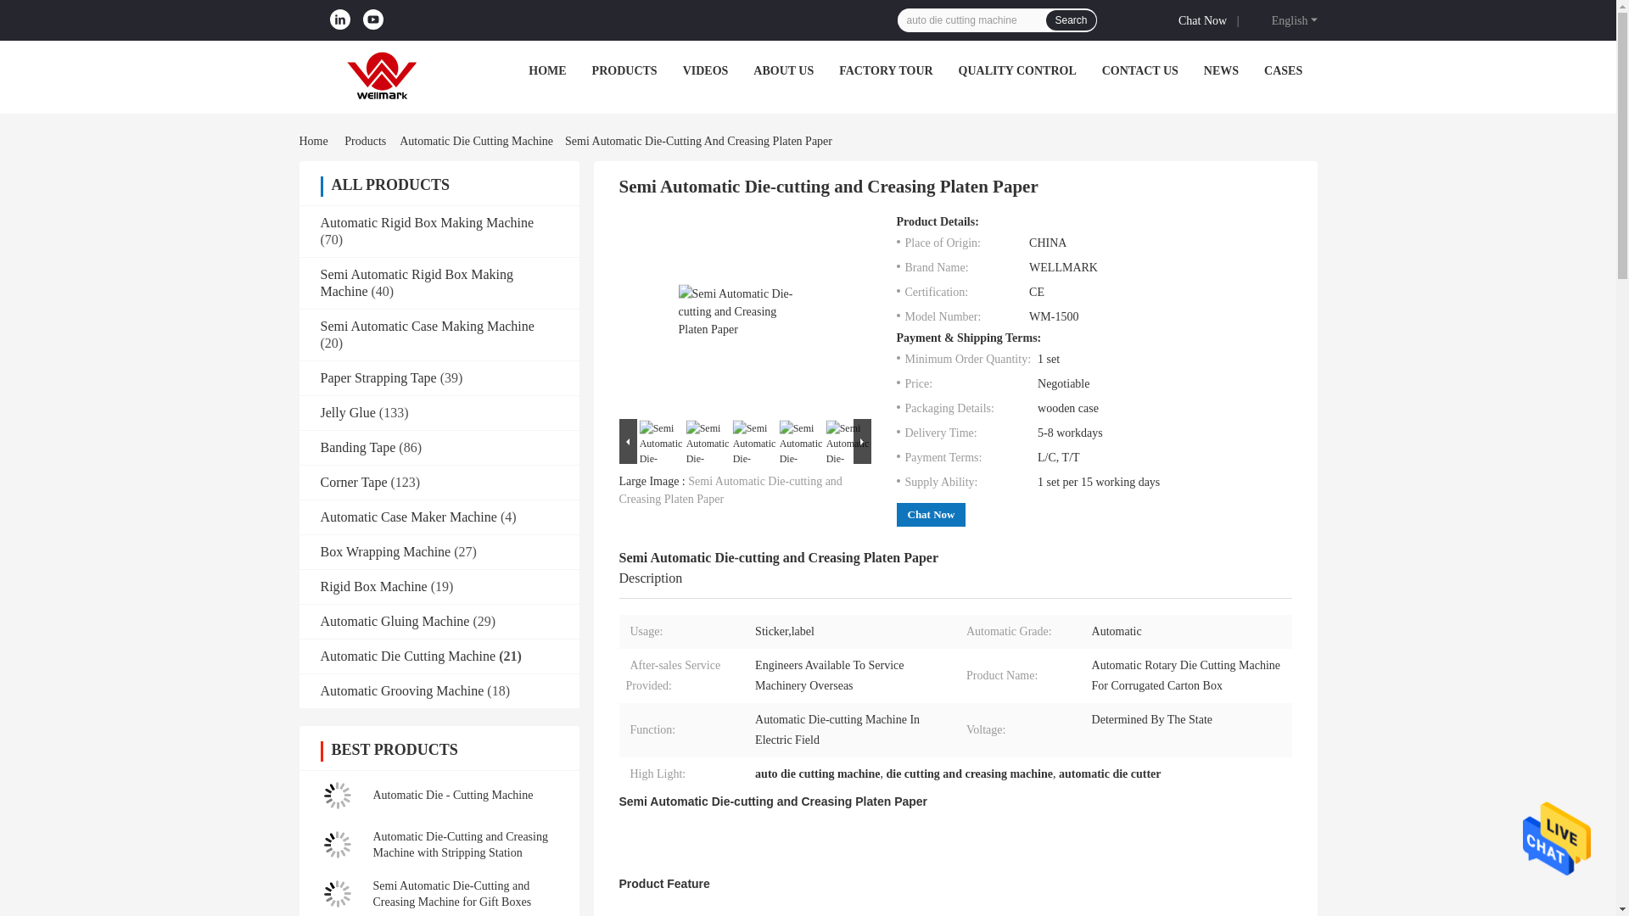 The height and width of the screenshot is (916, 1629). Describe the element at coordinates (339, 20) in the screenshot. I see `WELLMARK PACKAGING CO.,LTD. LinkedIn` at that location.